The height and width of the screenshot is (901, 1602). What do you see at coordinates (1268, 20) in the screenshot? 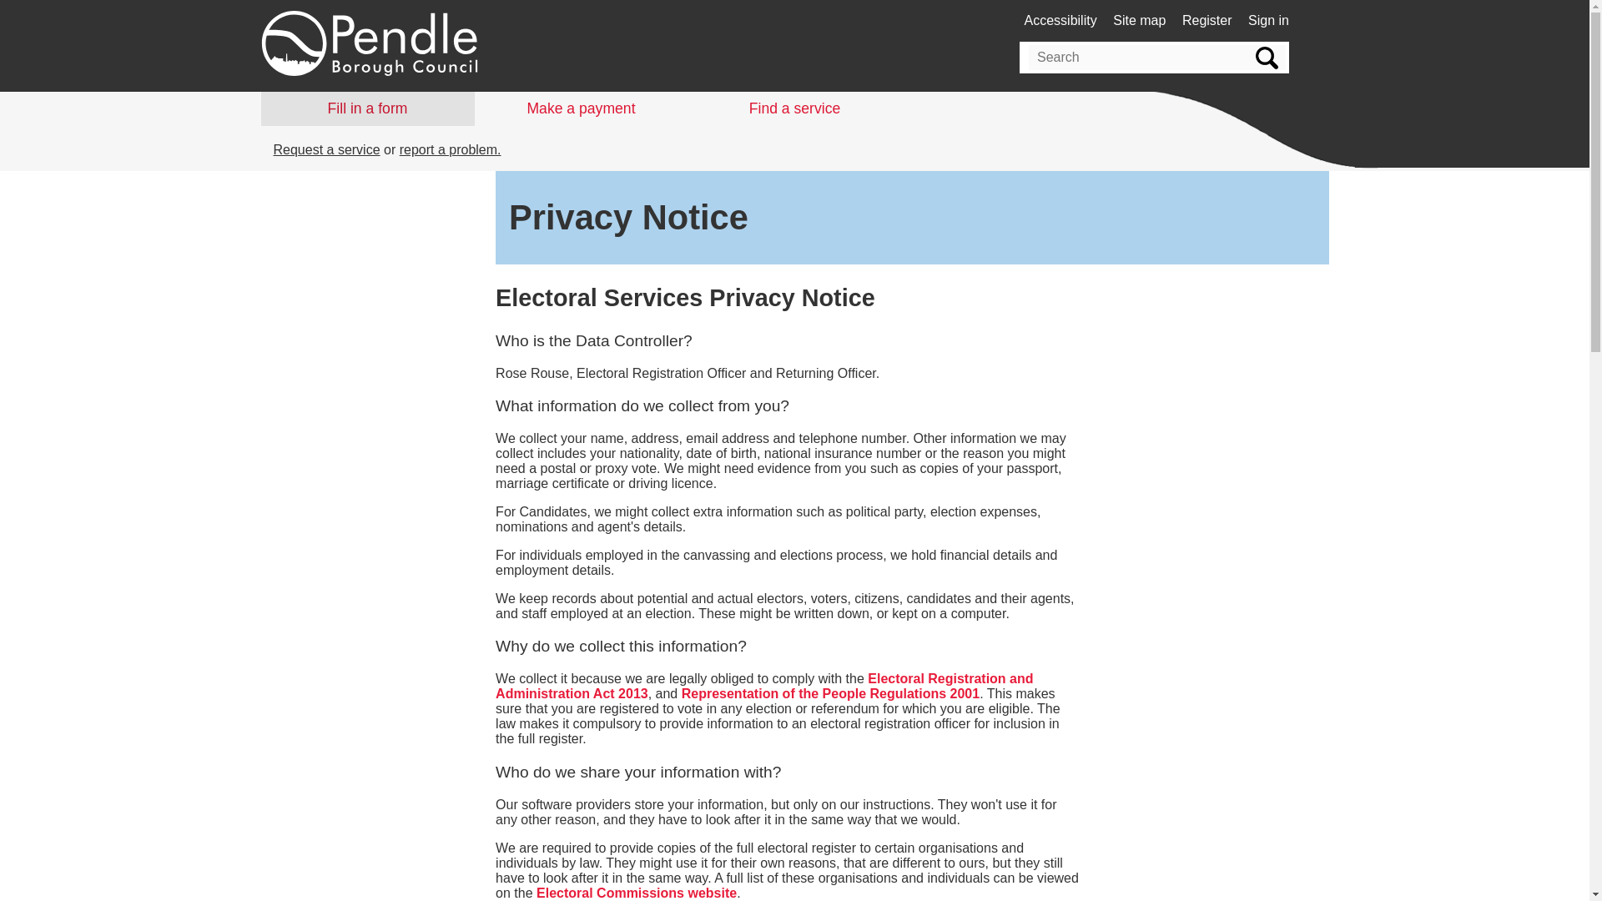
I see `Sign in` at bounding box center [1268, 20].